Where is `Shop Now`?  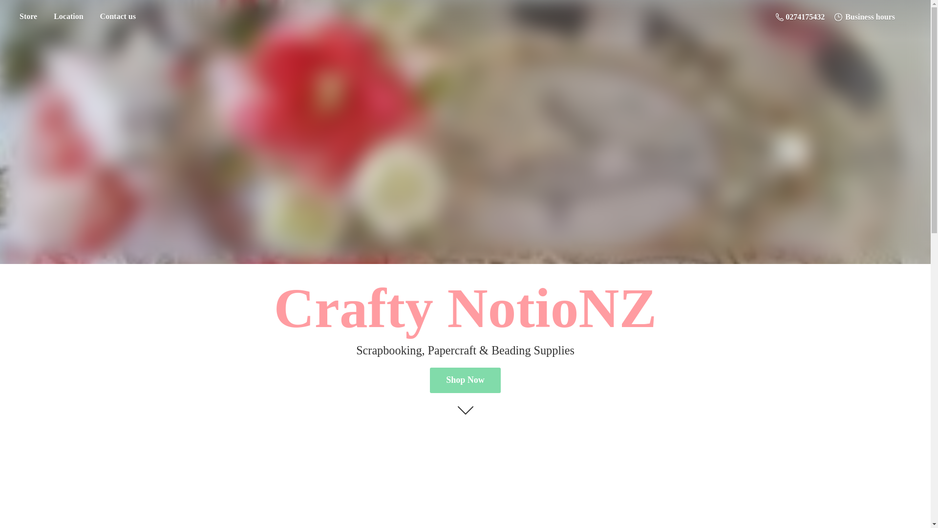
Shop Now is located at coordinates (465, 380).